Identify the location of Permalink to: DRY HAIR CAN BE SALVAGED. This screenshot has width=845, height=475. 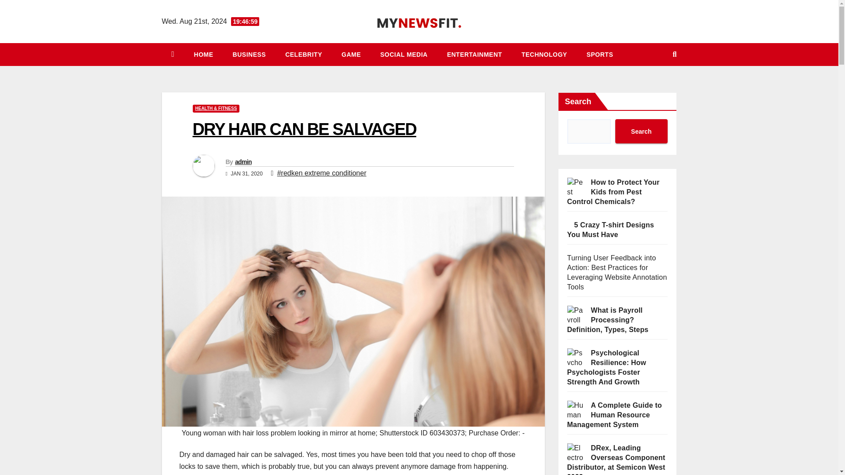
(305, 129).